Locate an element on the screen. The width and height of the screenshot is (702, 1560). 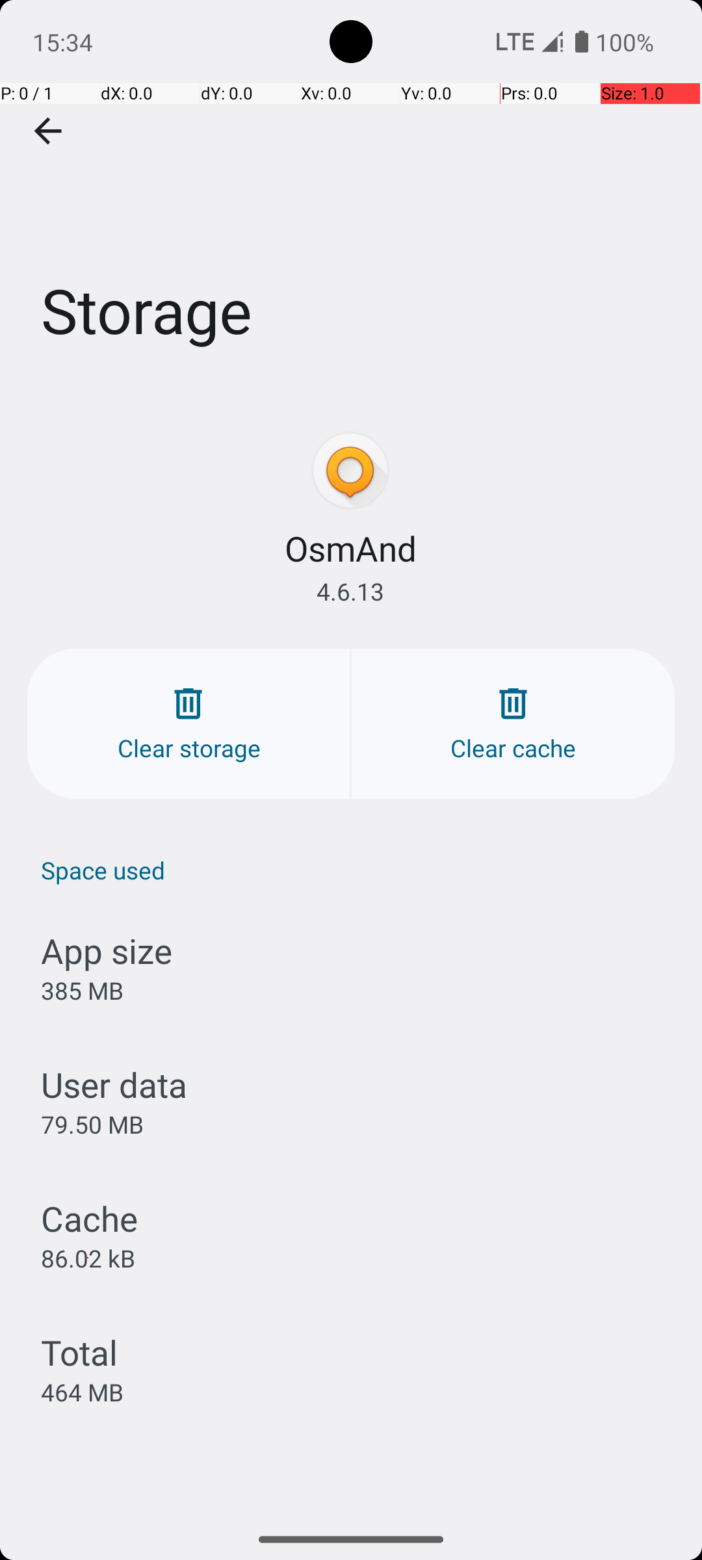
App size is located at coordinates (107, 950).